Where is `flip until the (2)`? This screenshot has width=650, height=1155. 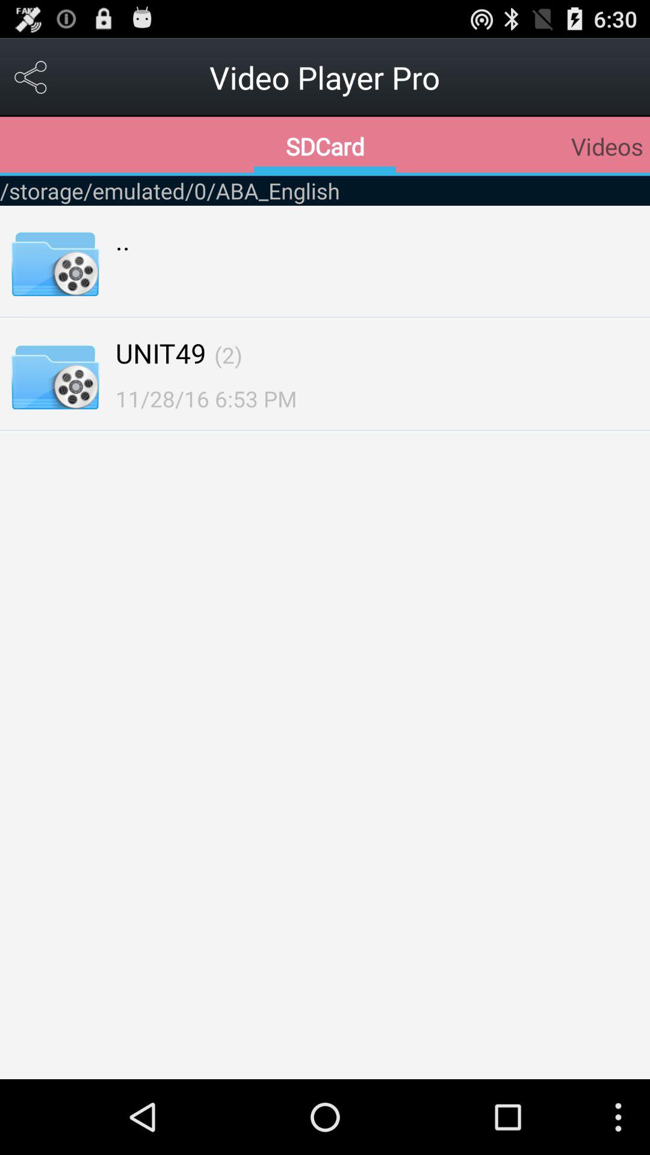 flip until the (2) is located at coordinates (228, 355).